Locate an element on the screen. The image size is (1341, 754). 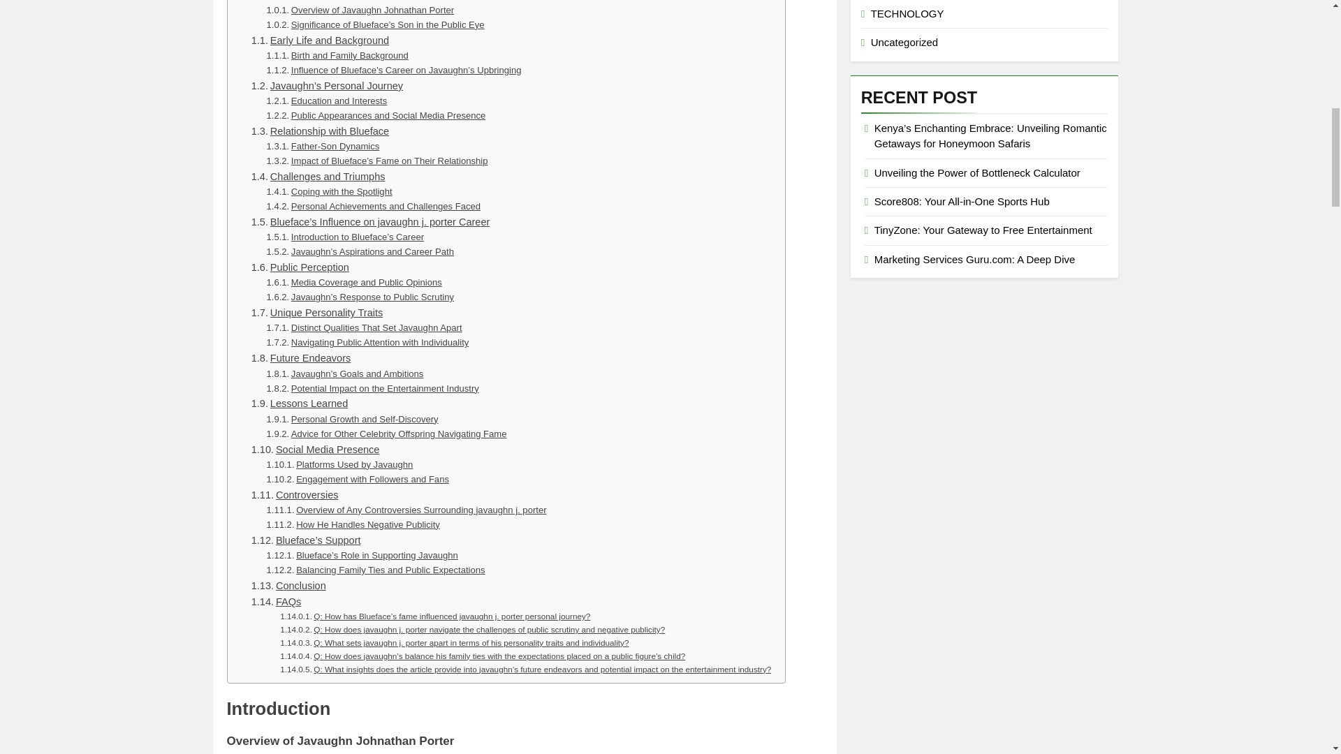
Public Appearances and Social Media Presence is located at coordinates (376, 116).